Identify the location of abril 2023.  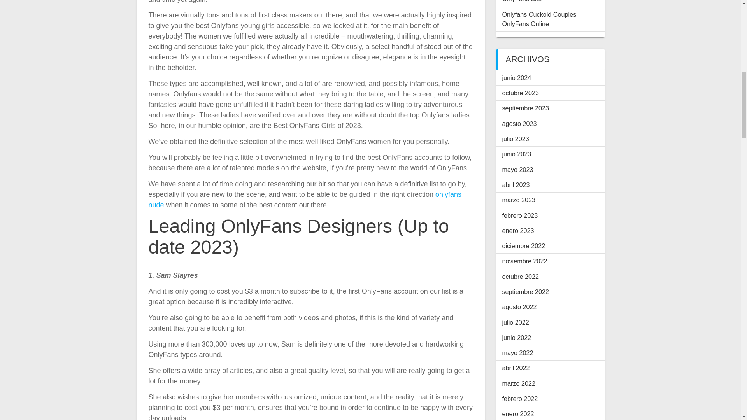
(516, 184).